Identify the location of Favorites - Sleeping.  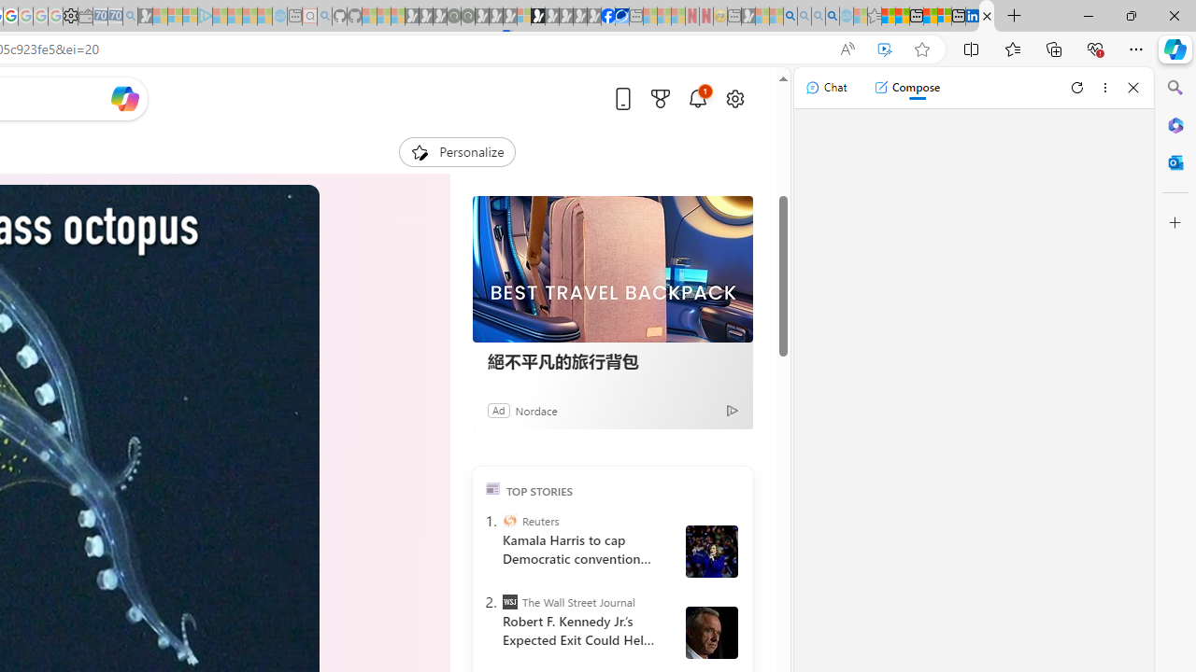
(875, 17).